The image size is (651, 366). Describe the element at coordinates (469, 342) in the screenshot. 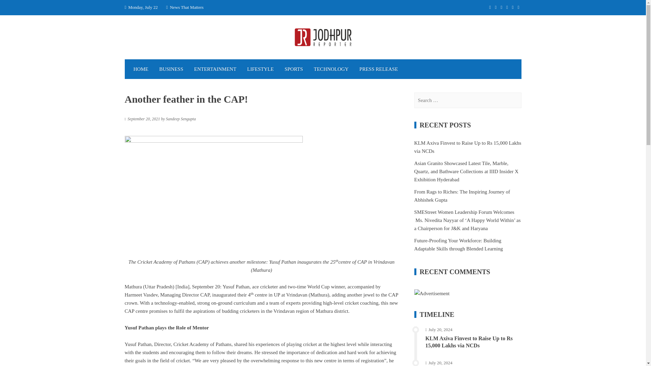

I see `KLM Axiva Finvest to Raise Up to Rs 15,000 Lakhs via NCDs` at that location.